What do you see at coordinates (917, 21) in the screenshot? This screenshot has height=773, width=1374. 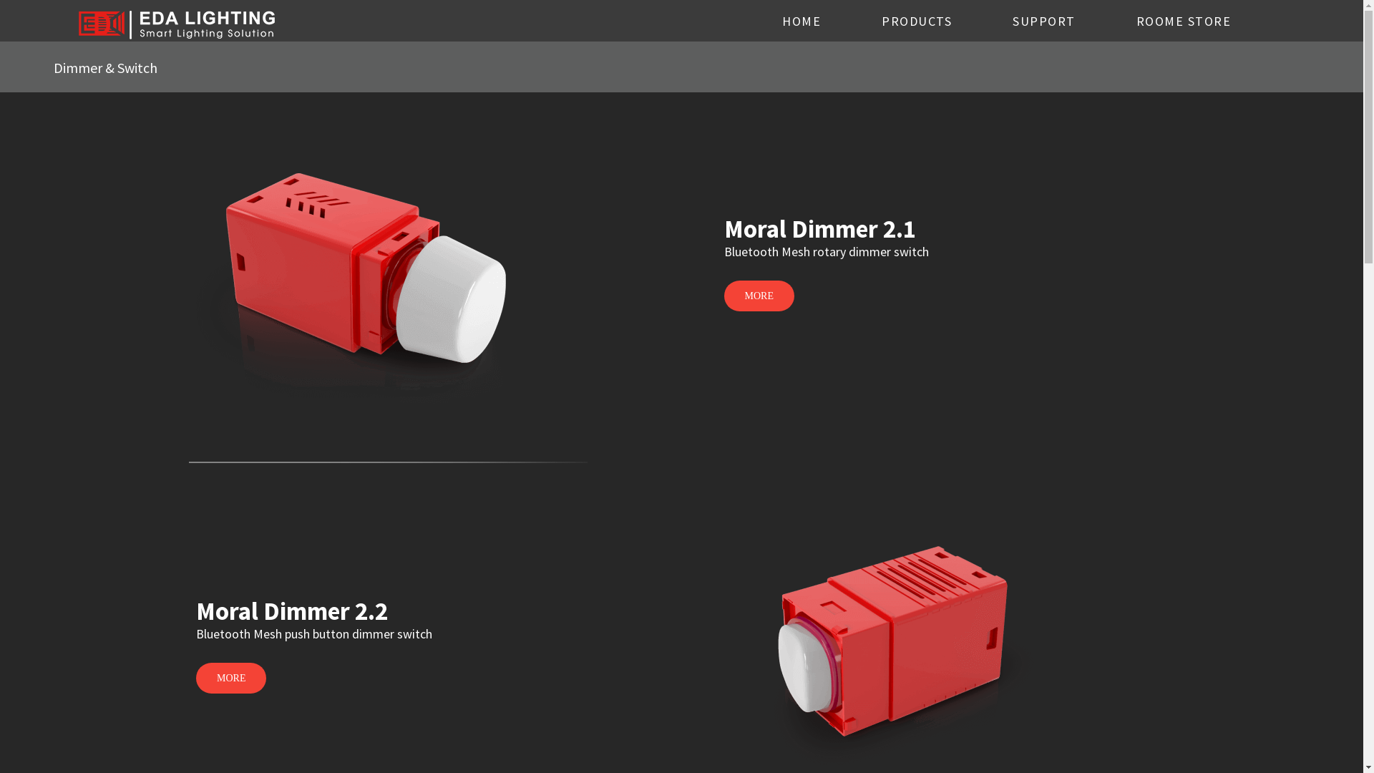 I see `PRODUCTS` at bounding box center [917, 21].